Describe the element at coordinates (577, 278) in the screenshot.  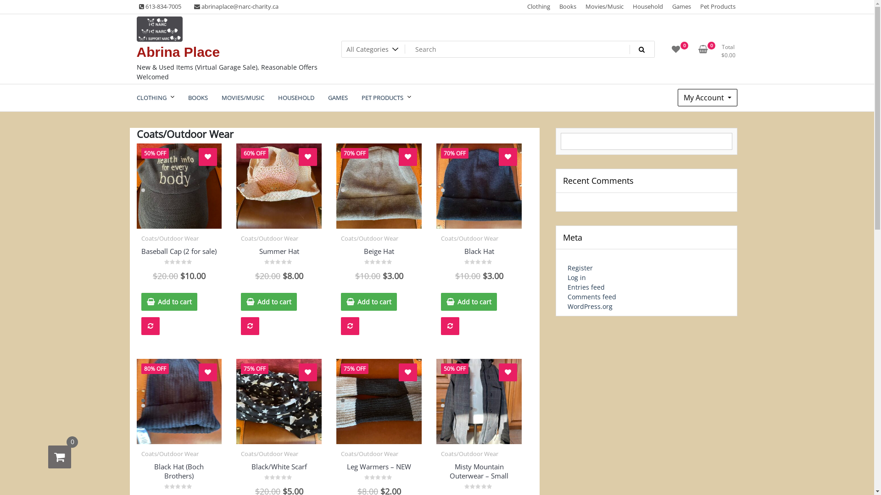
I see `Log in` at that location.